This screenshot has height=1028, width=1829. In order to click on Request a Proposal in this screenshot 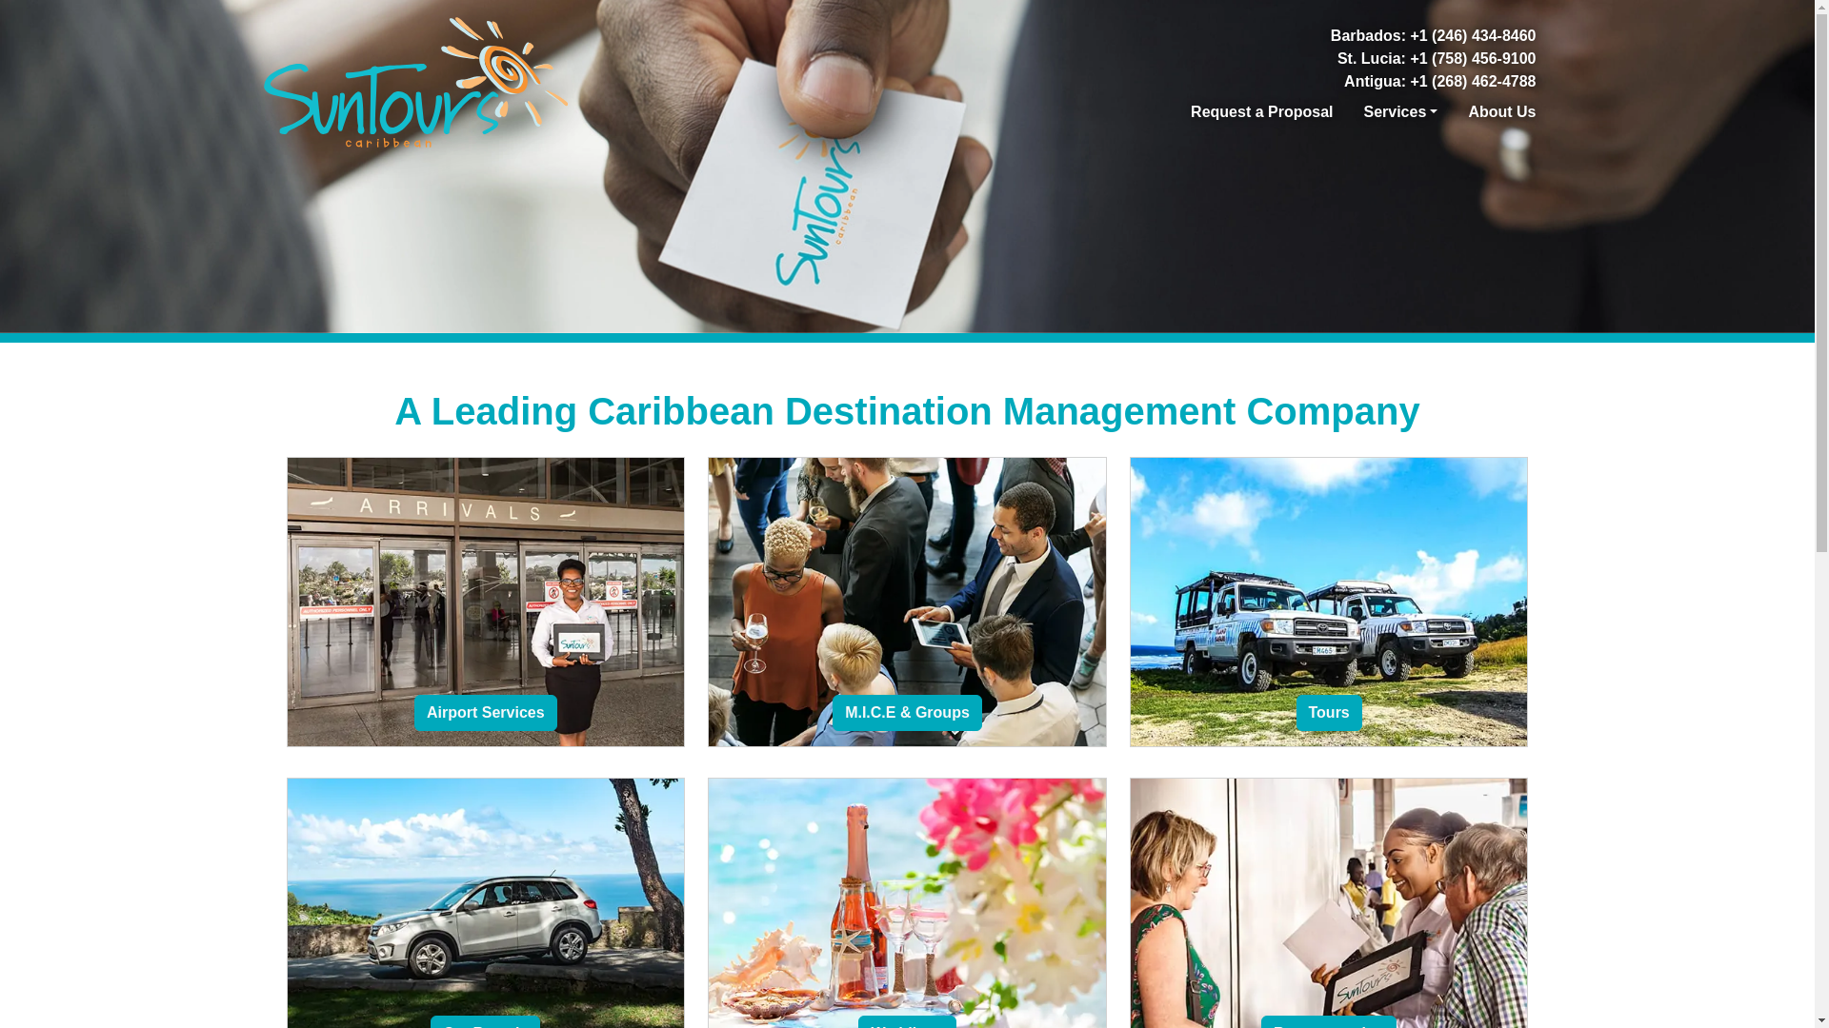, I will do `click(1261, 112)`.